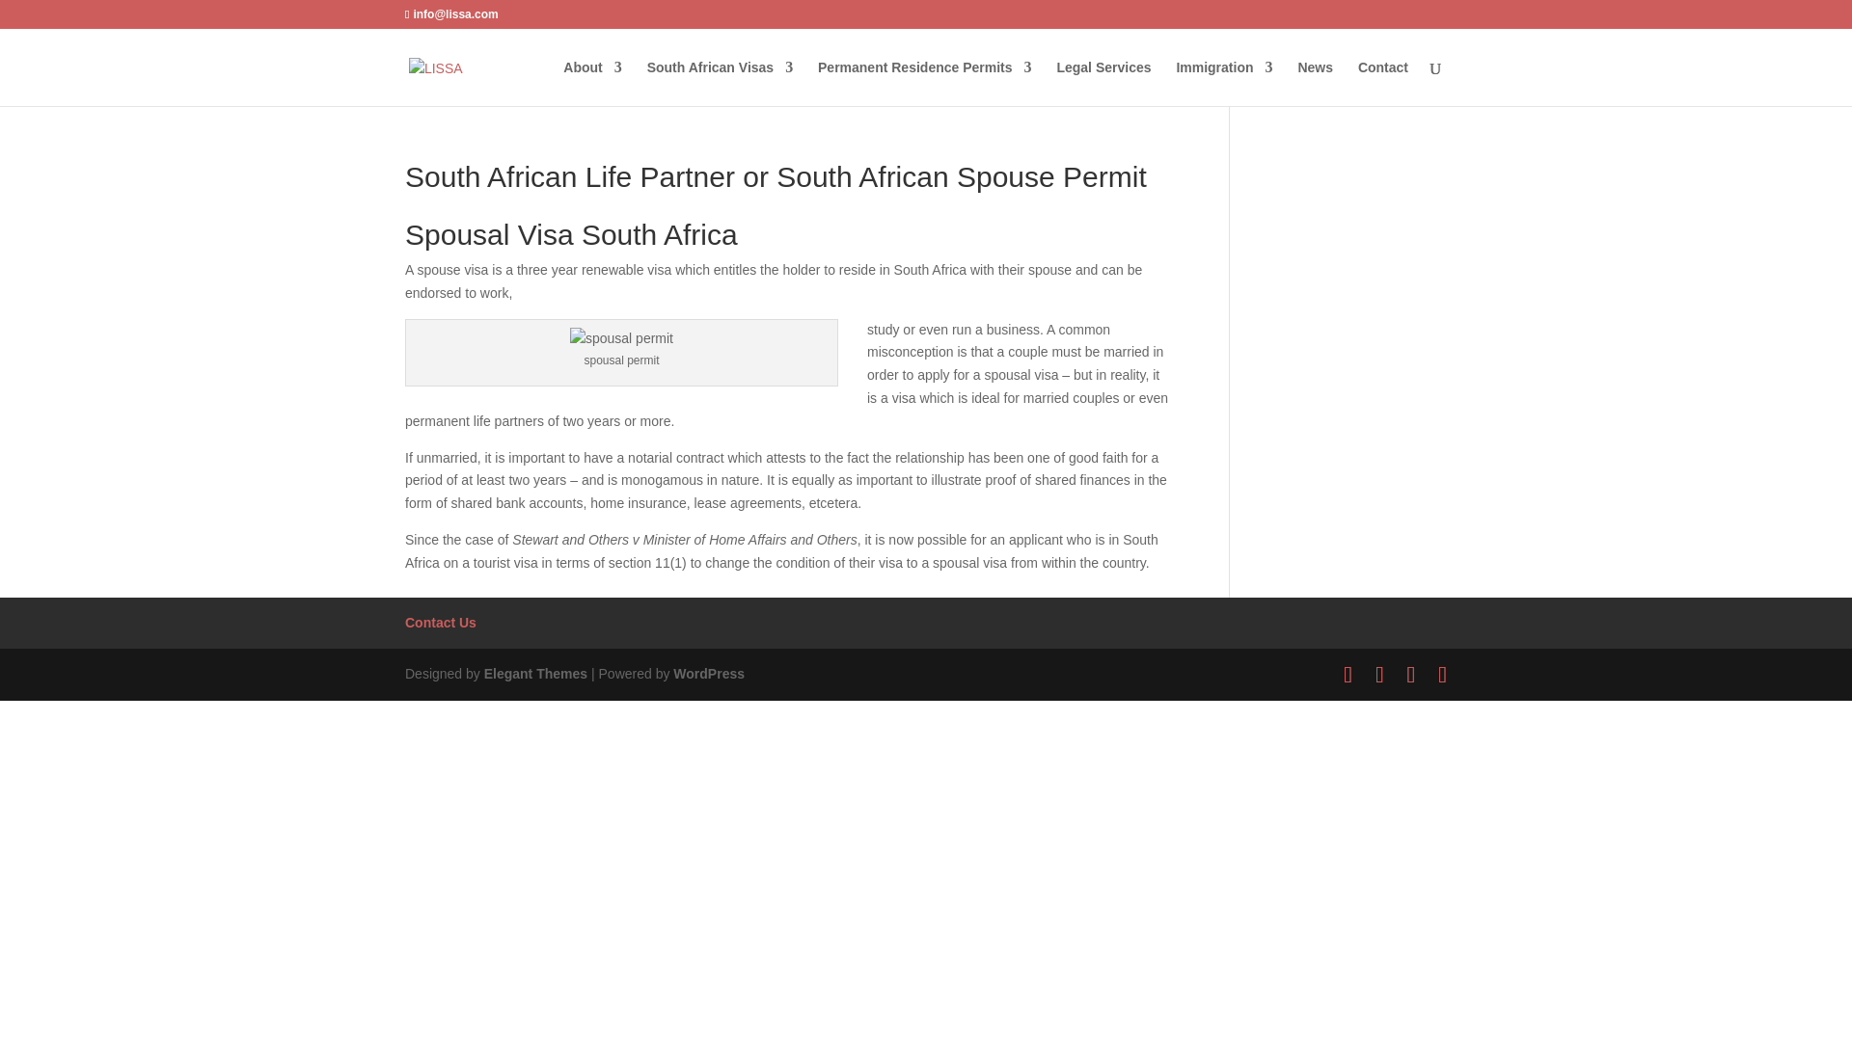  What do you see at coordinates (591, 83) in the screenshot?
I see `About` at bounding box center [591, 83].